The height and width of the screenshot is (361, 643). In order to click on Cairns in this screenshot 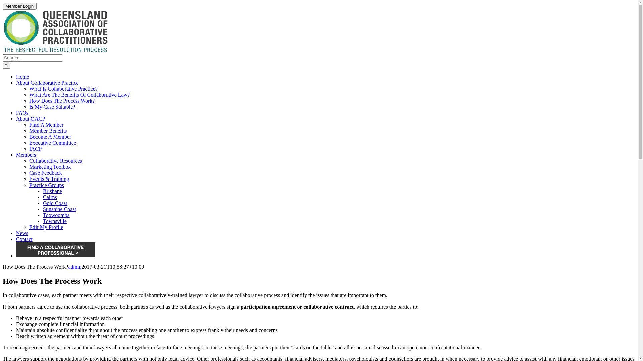, I will do `click(50, 197)`.